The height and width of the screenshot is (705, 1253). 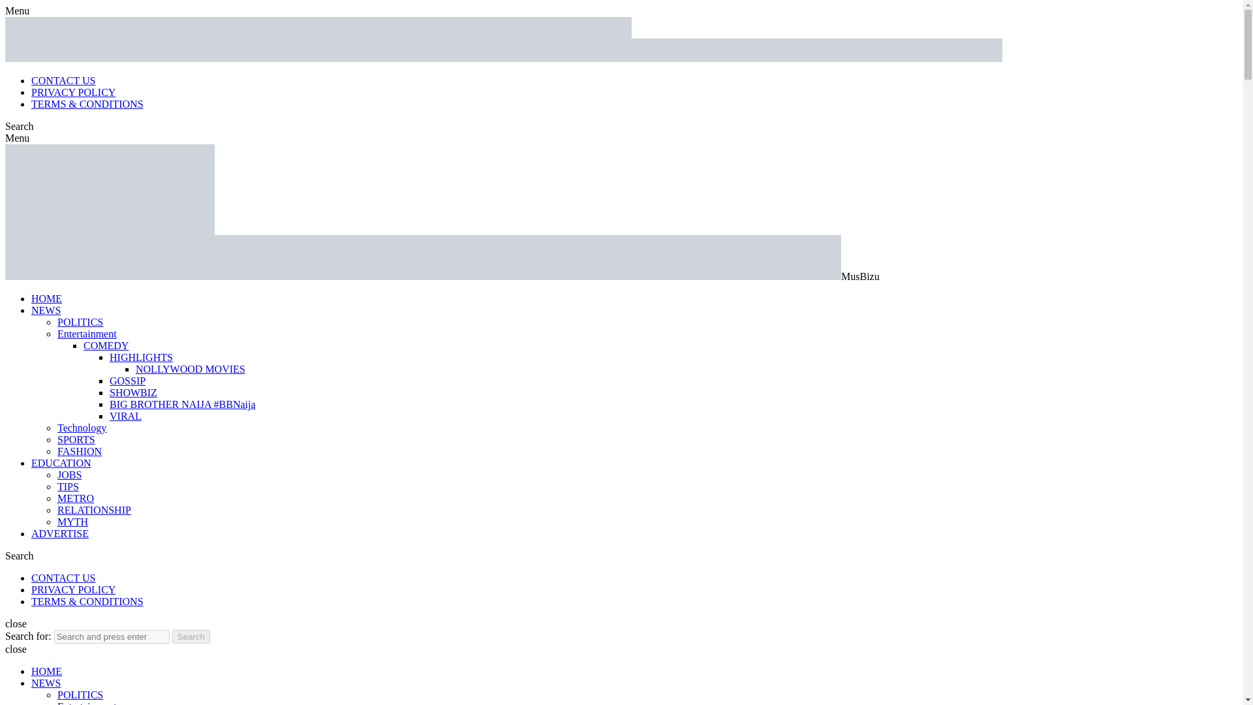 What do you see at coordinates (80, 322) in the screenshot?
I see `POLITICS` at bounding box center [80, 322].